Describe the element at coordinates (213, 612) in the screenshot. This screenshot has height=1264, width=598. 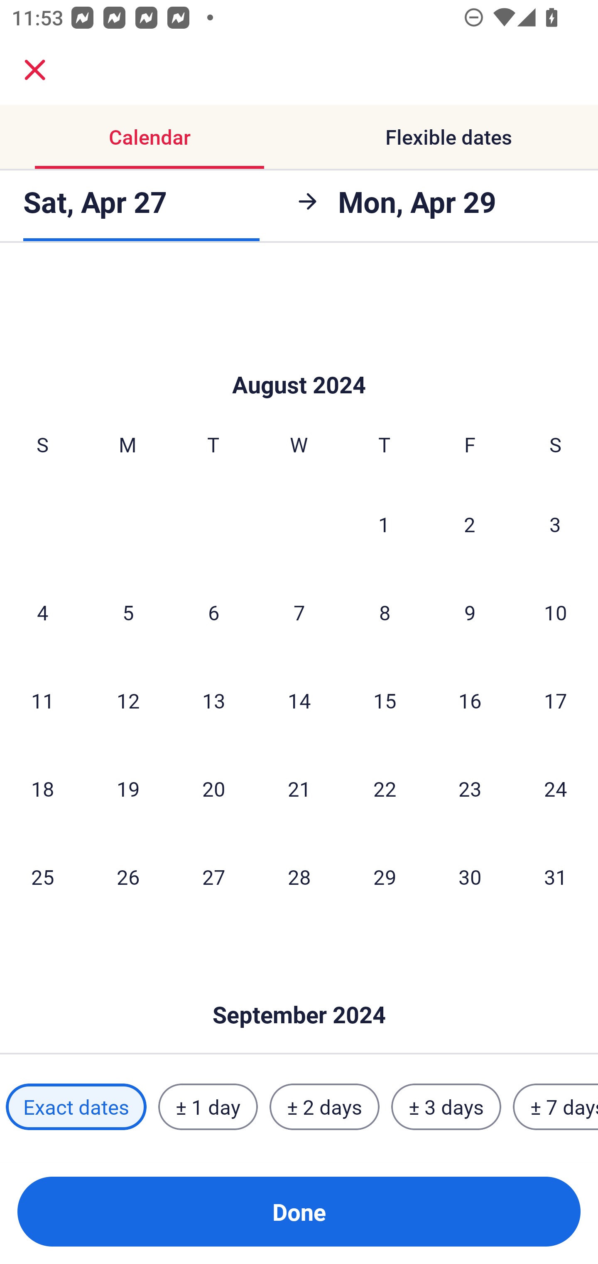
I see `6 Tuesday, August 6, 2024` at that location.